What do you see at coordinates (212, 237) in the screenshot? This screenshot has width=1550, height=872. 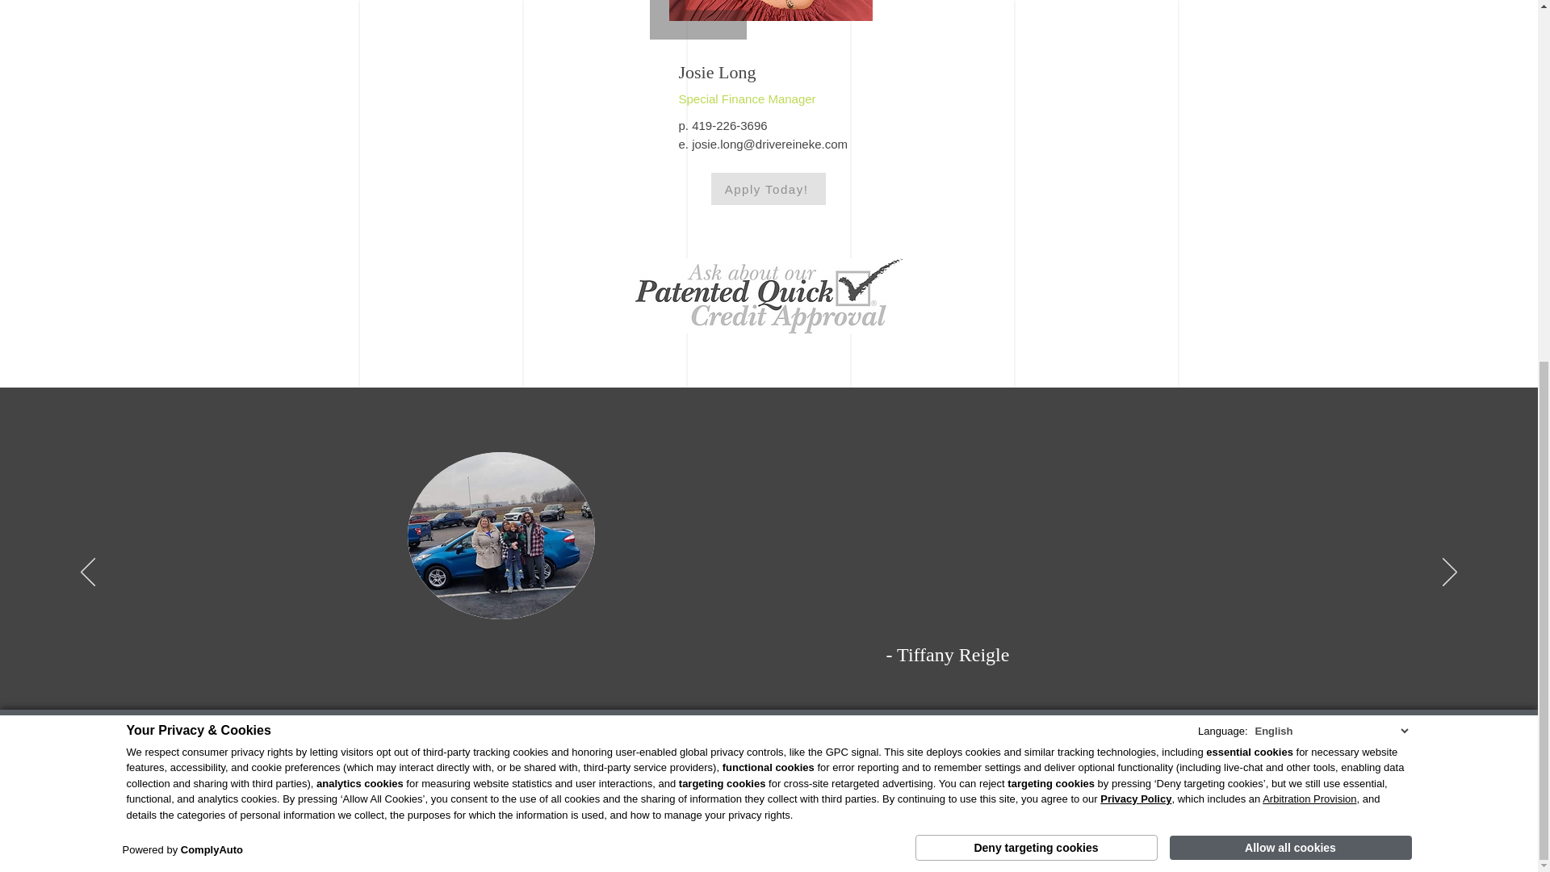 I see `ComplyAuto` at bounding box center [212, 237].